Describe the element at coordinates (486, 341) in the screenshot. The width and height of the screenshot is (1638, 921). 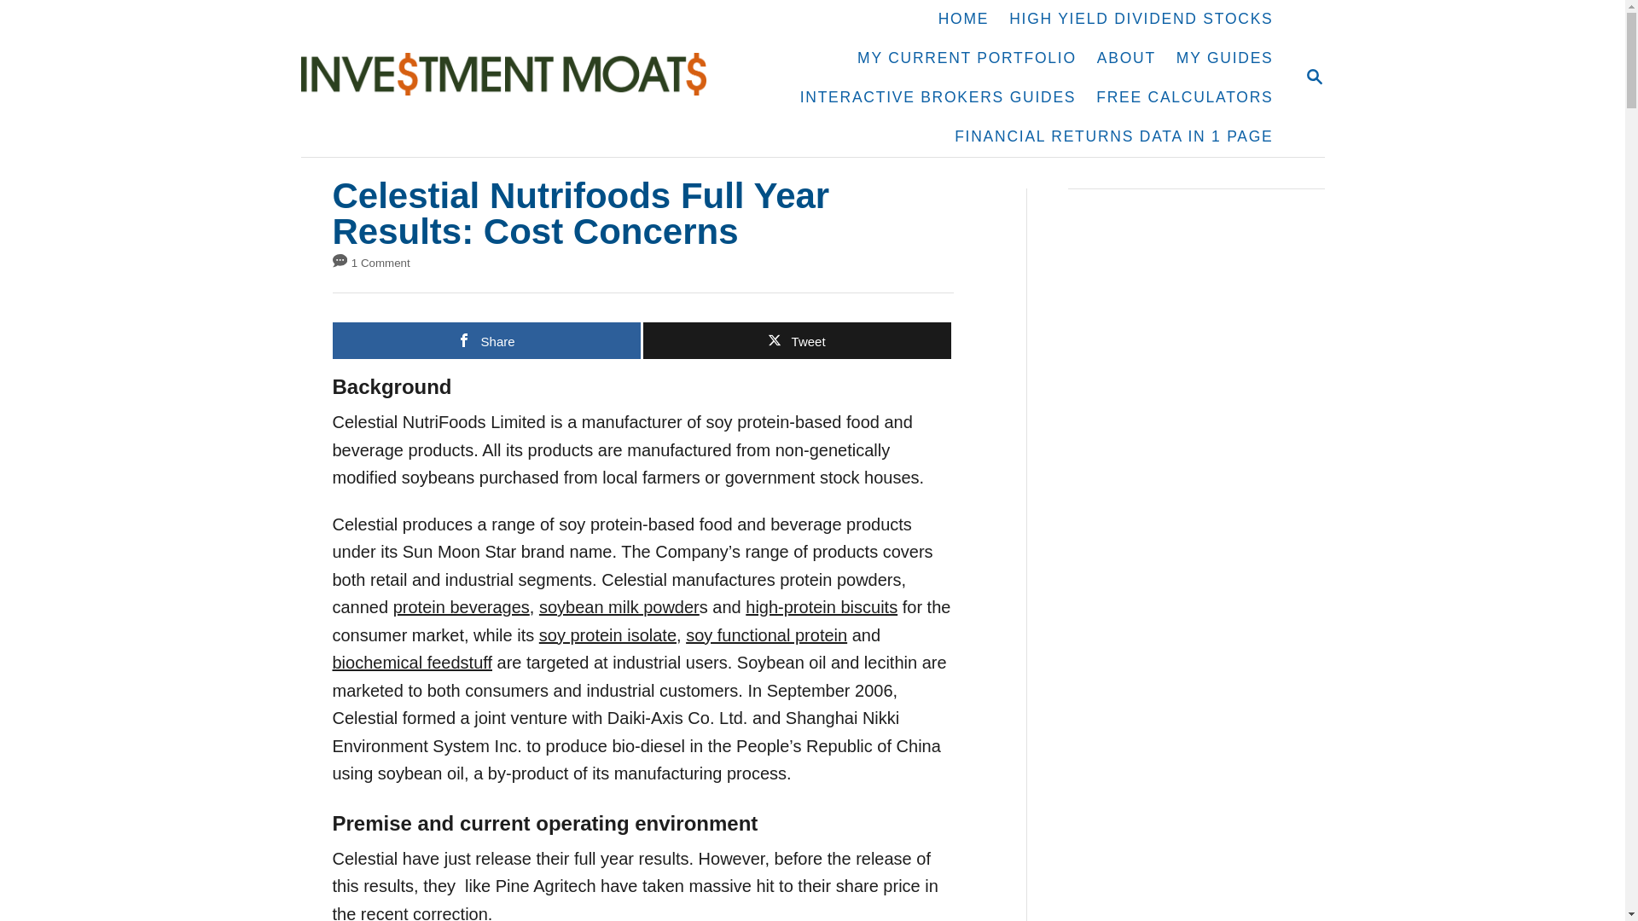
I see `Share` at that location.